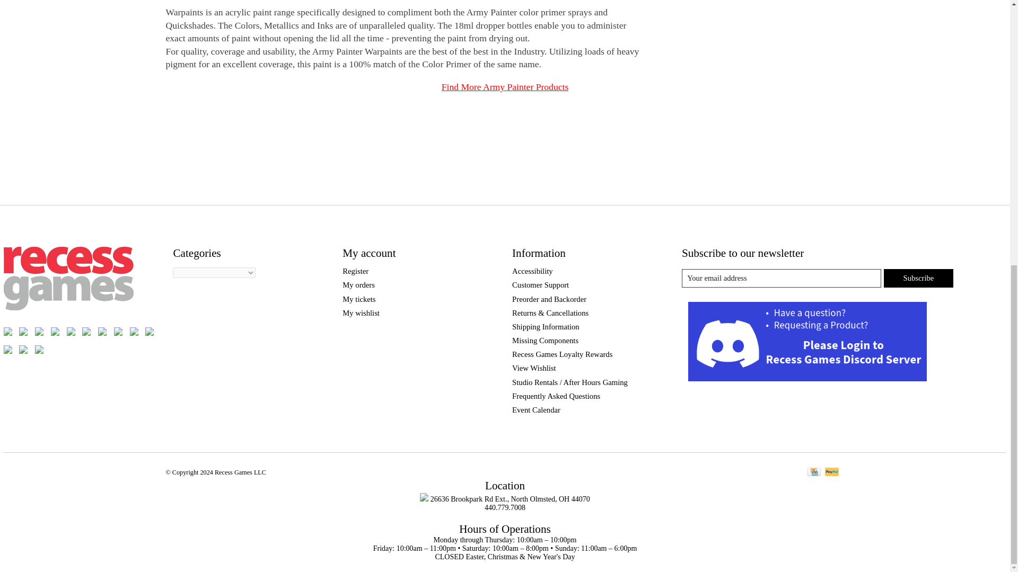 The width and height of the screenshot is (1018, 572). Describe the element at coordinates (361, 313) in the screenshot. I see `My wishlist` at that location.